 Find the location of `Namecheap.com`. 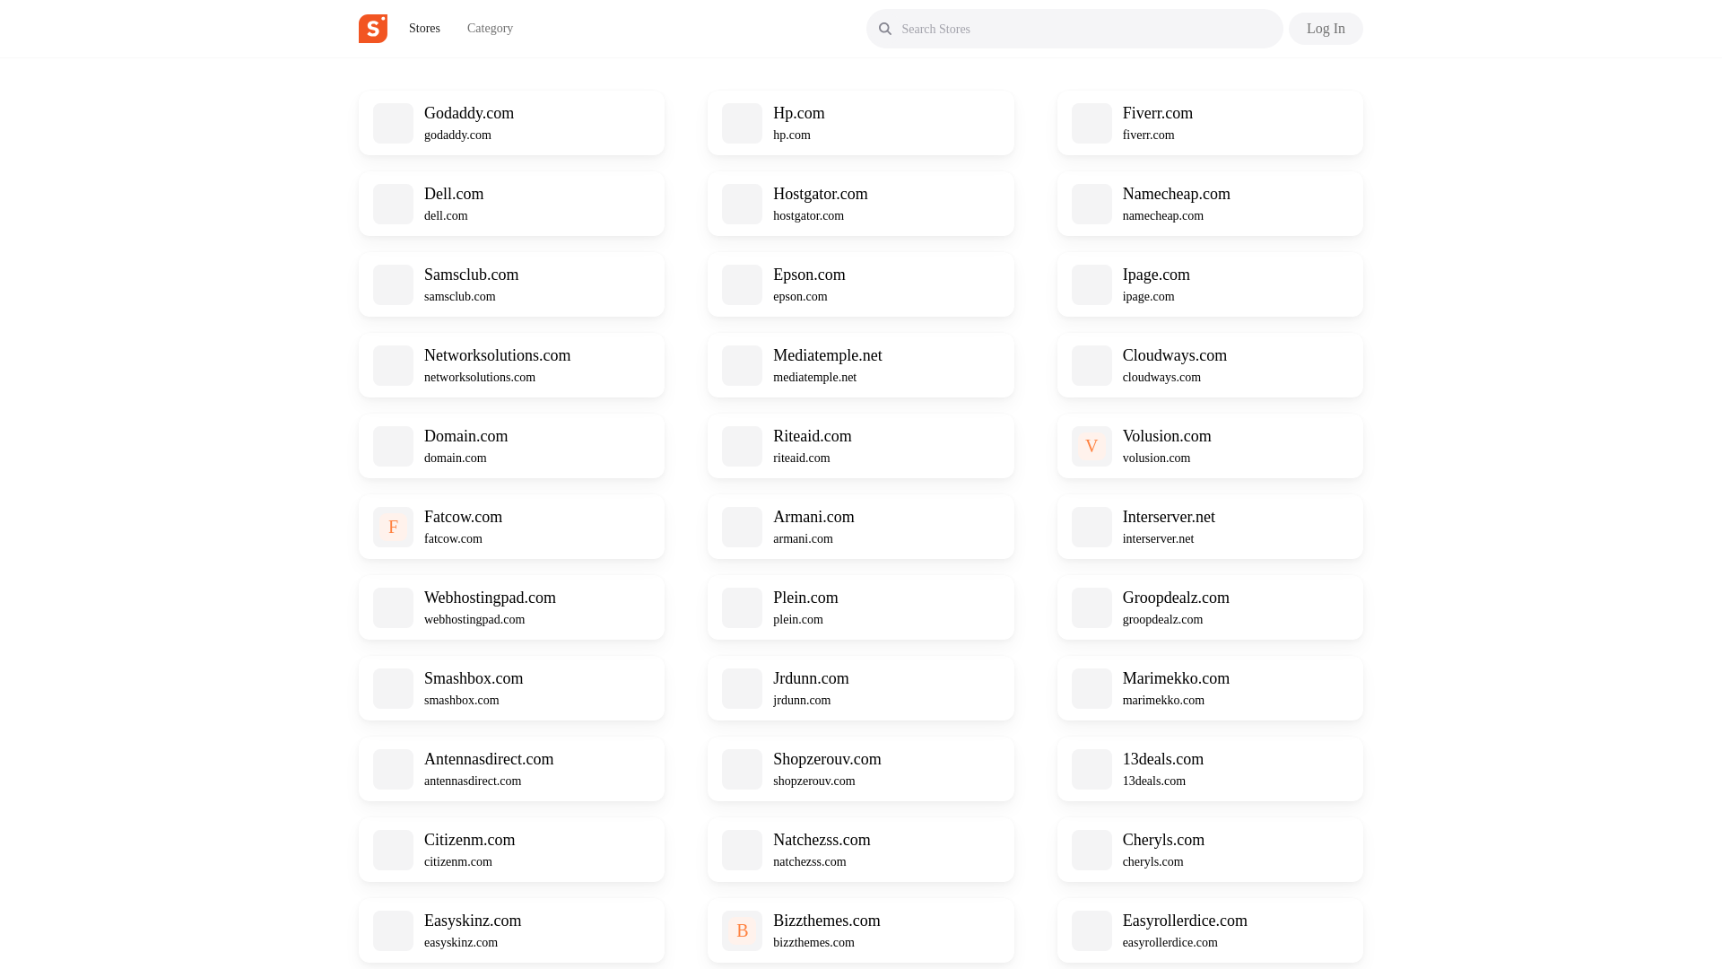

Namecheap.com is located at coordinates (1177, 194).